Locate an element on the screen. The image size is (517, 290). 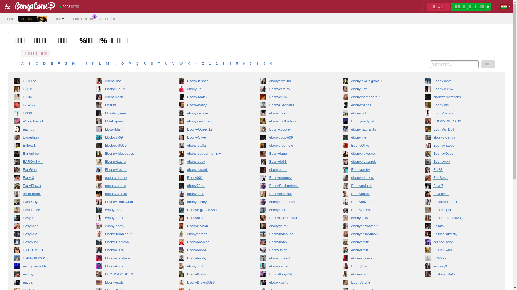
ebonyshawtypetit is located at coordinates (376, 227).